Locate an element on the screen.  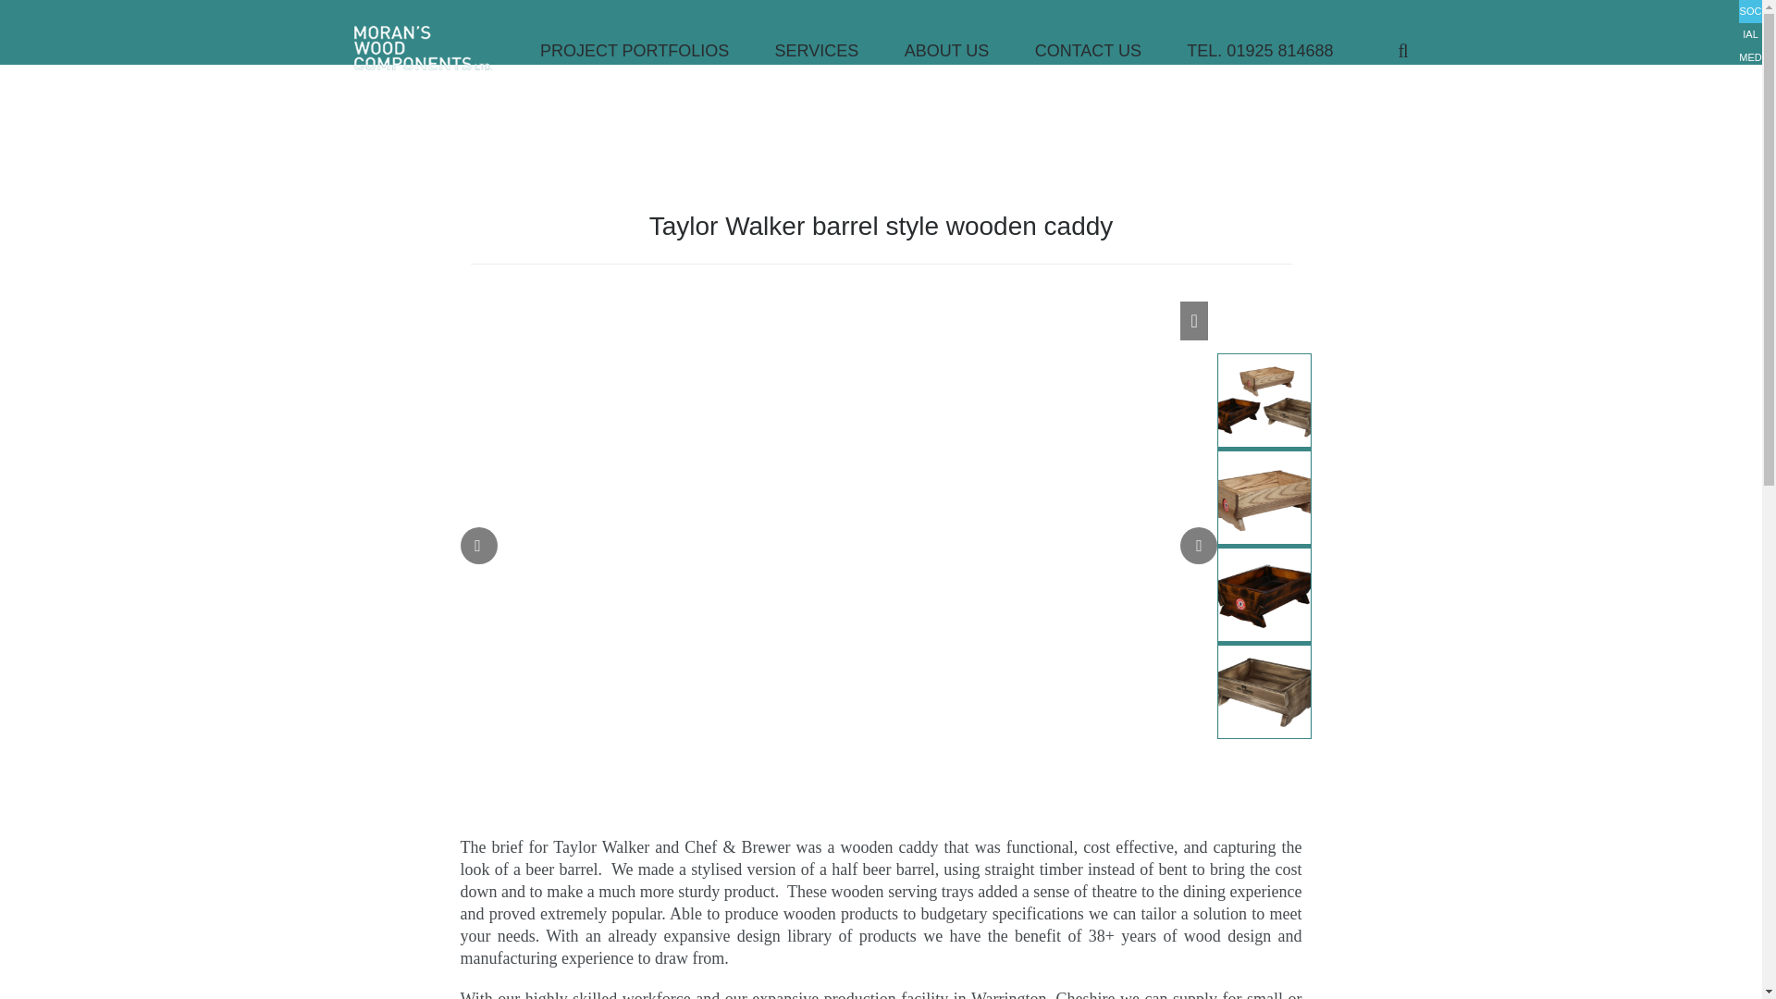
SKIP TO PRIMARY CONTENT is located at coordinates (594, 50).